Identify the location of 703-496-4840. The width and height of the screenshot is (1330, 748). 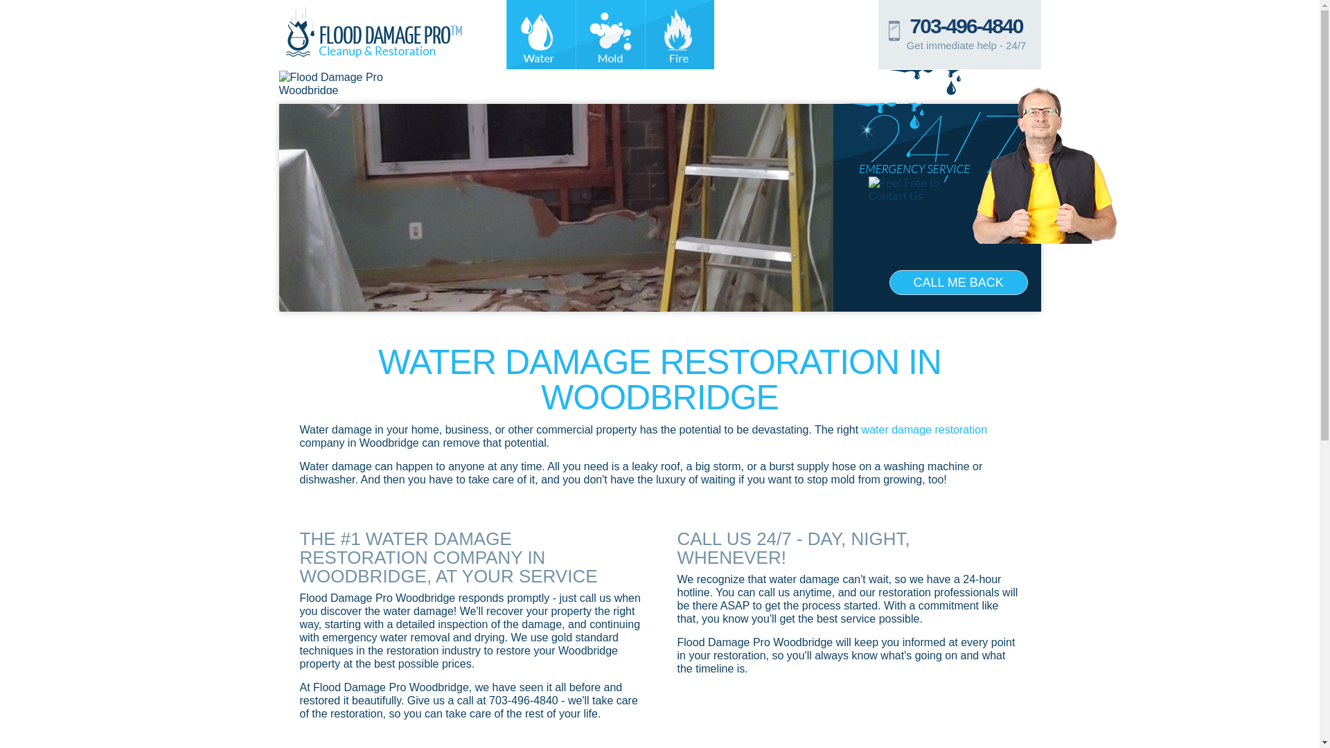
(966, 26).